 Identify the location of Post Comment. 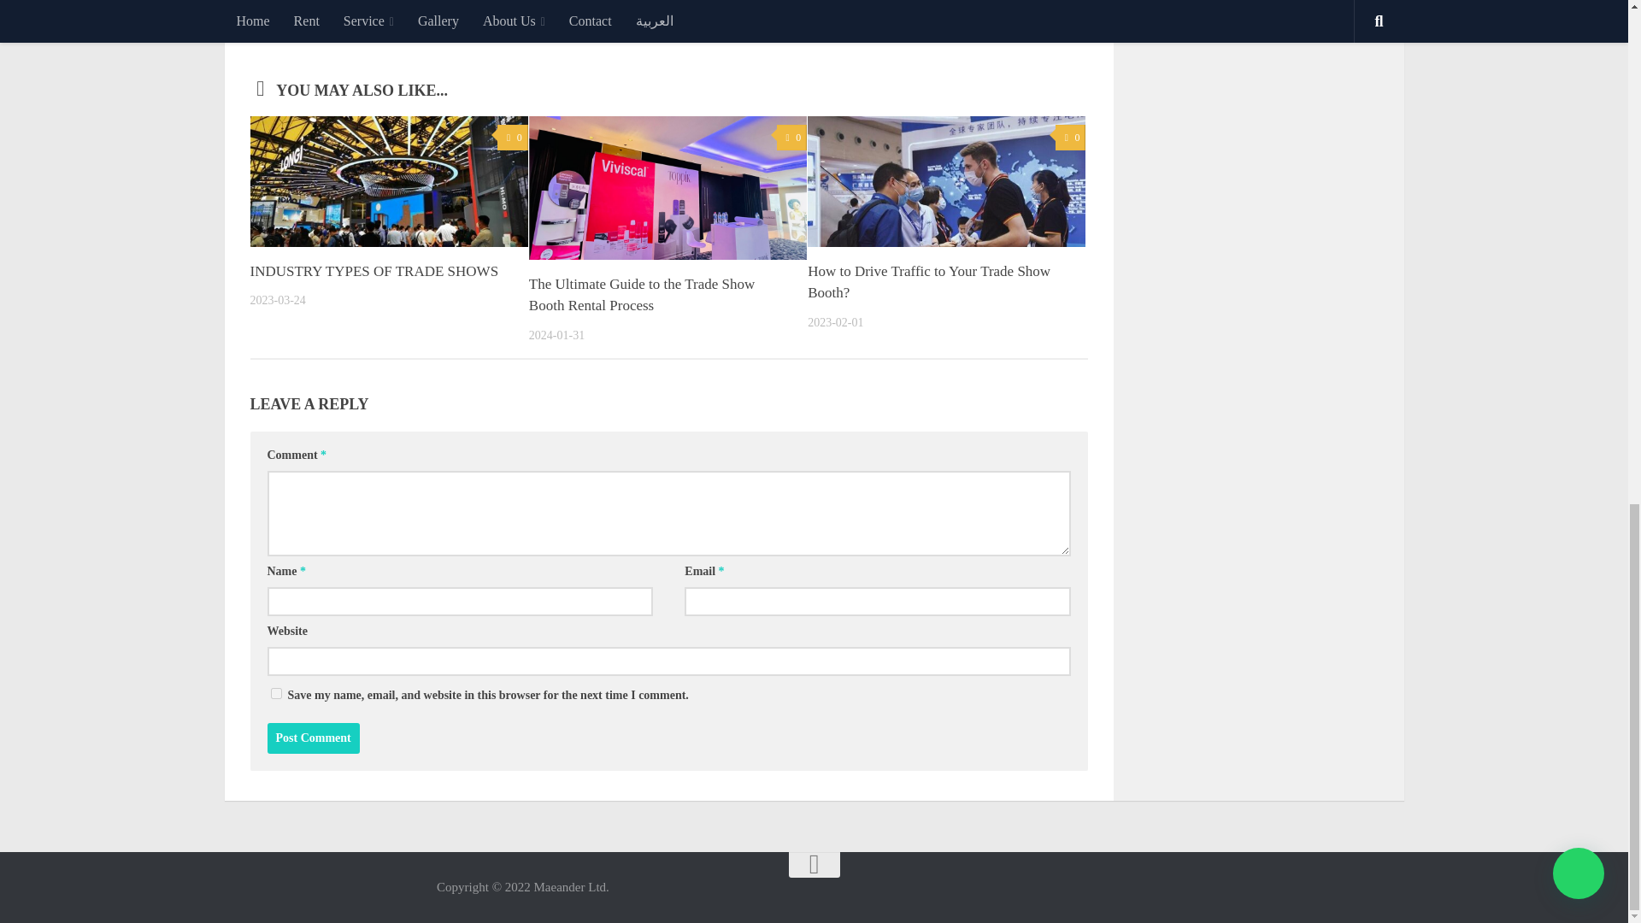
(313, 738).